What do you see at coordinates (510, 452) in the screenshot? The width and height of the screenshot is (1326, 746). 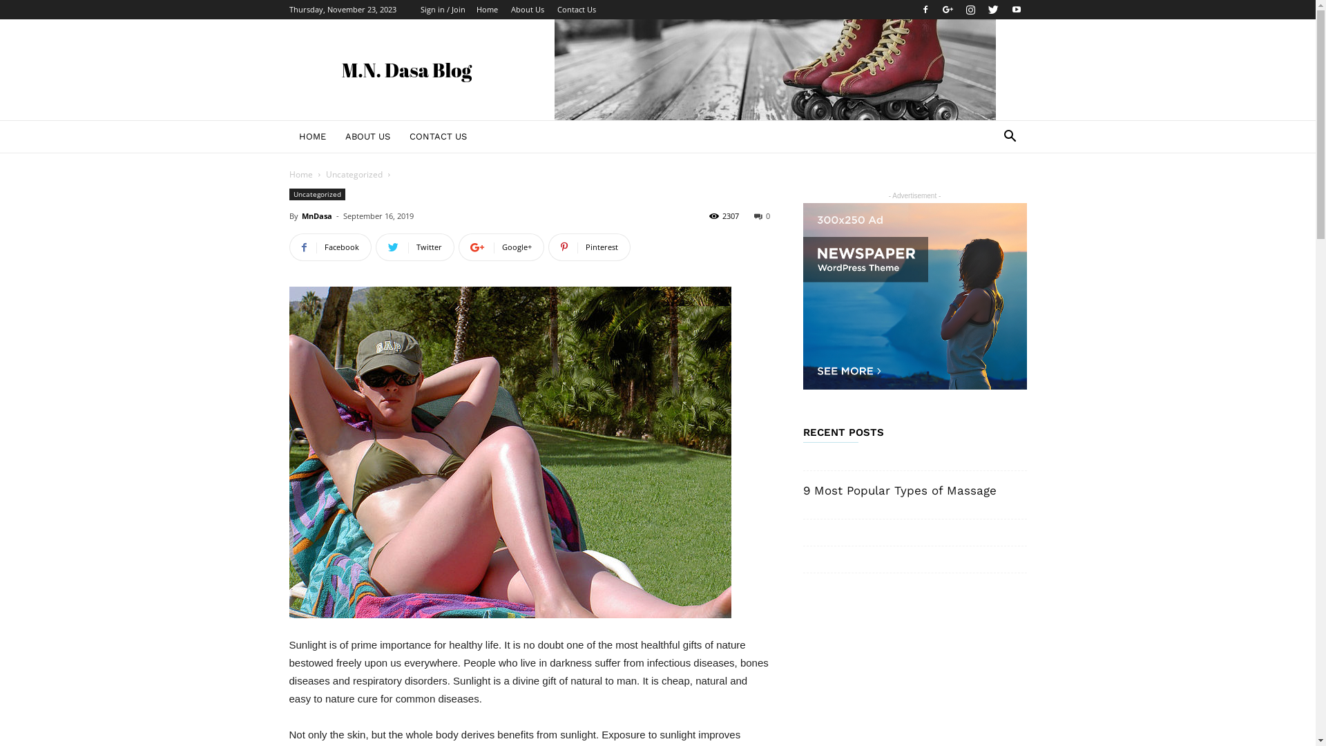 I see `sunbath` at bounding box center [510, 452].